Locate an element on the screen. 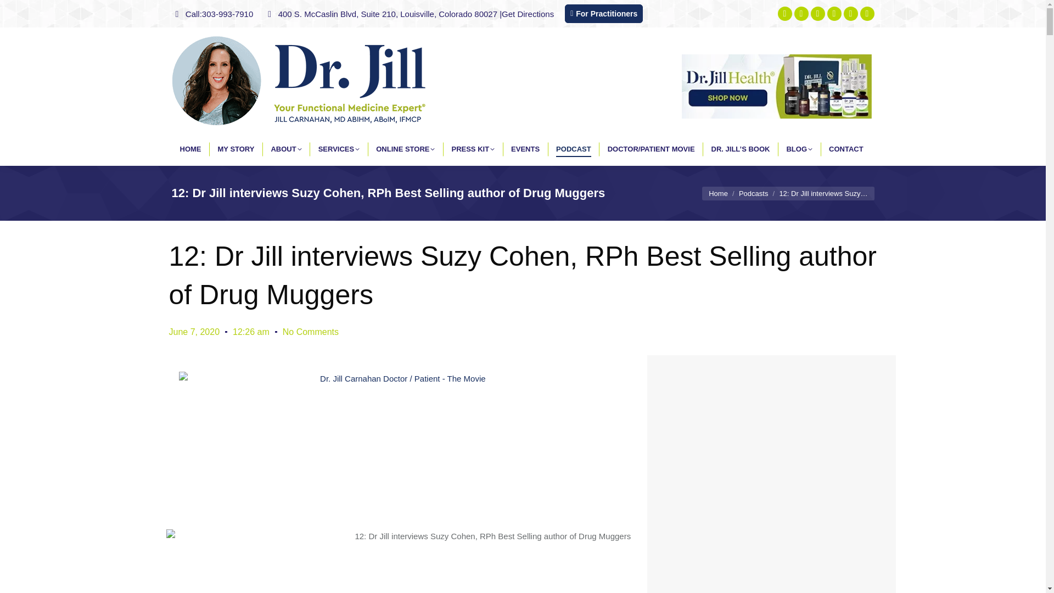 The height and width of the screenshot is (593, 1054). ABOUT is located at coordinates (285, 149).